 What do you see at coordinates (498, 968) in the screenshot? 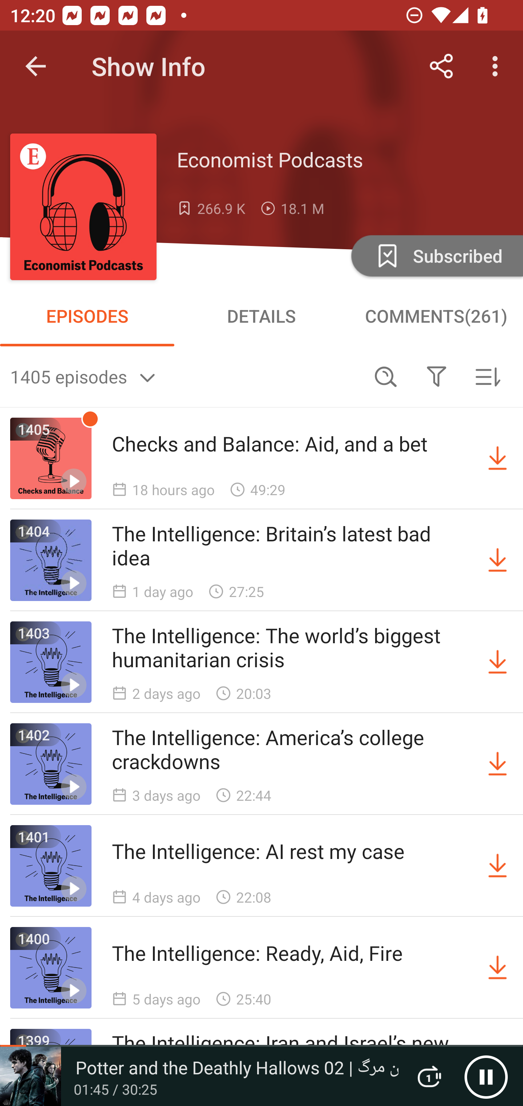
I see `Download` at bounding box center [498, 968].